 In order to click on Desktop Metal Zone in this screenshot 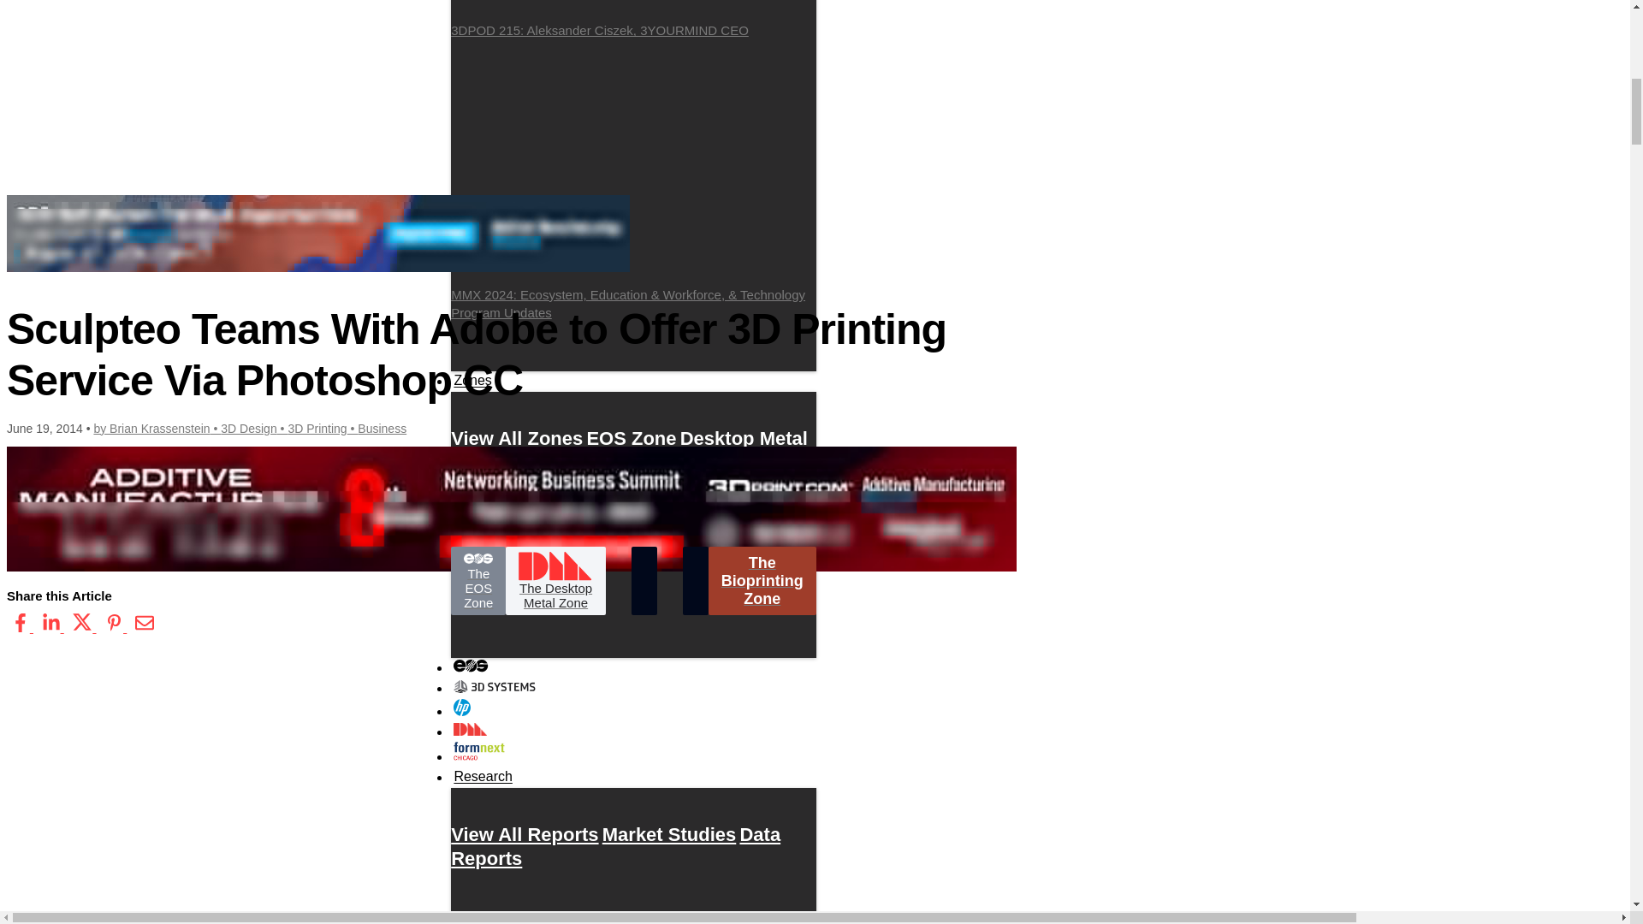, I will do `click(629, 450)`.